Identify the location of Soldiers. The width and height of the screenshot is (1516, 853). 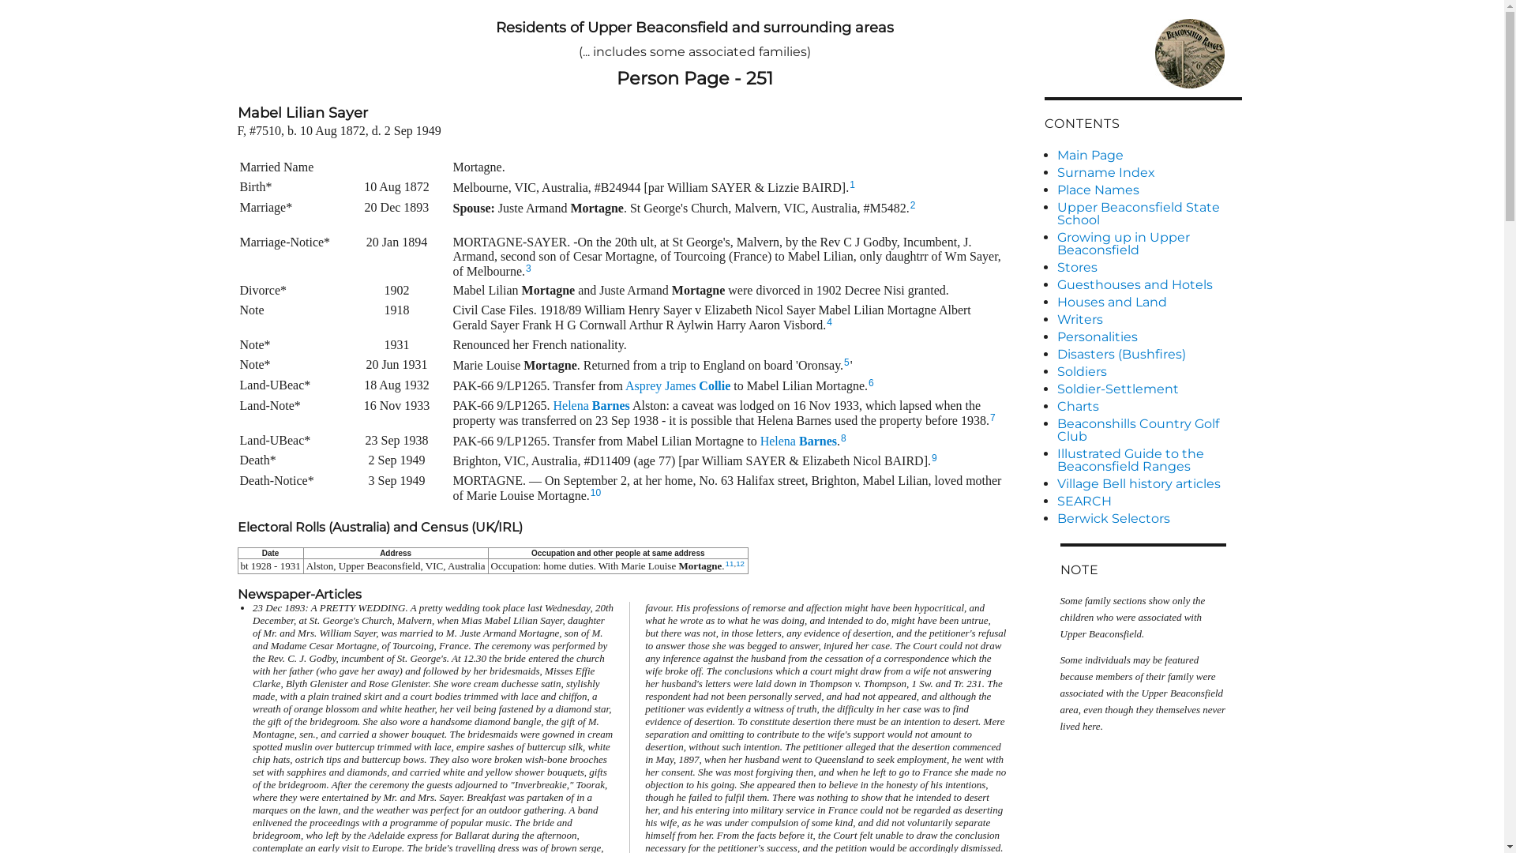
(1149, 372).